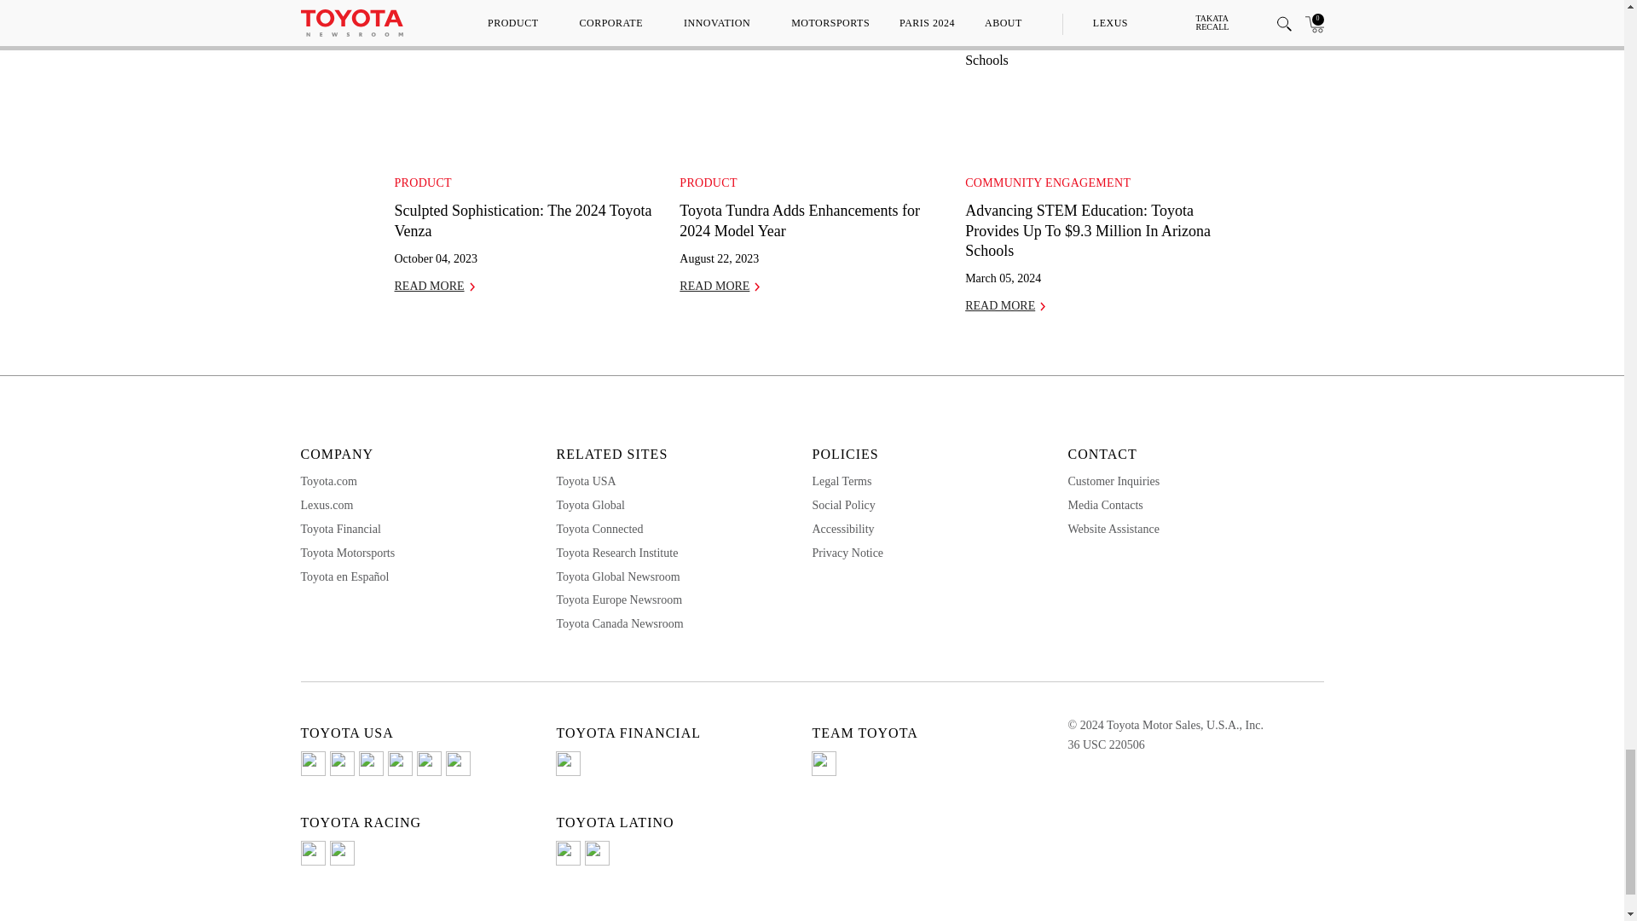 The image size is (1637, 921). I want to click on Product, so click(708, 182).